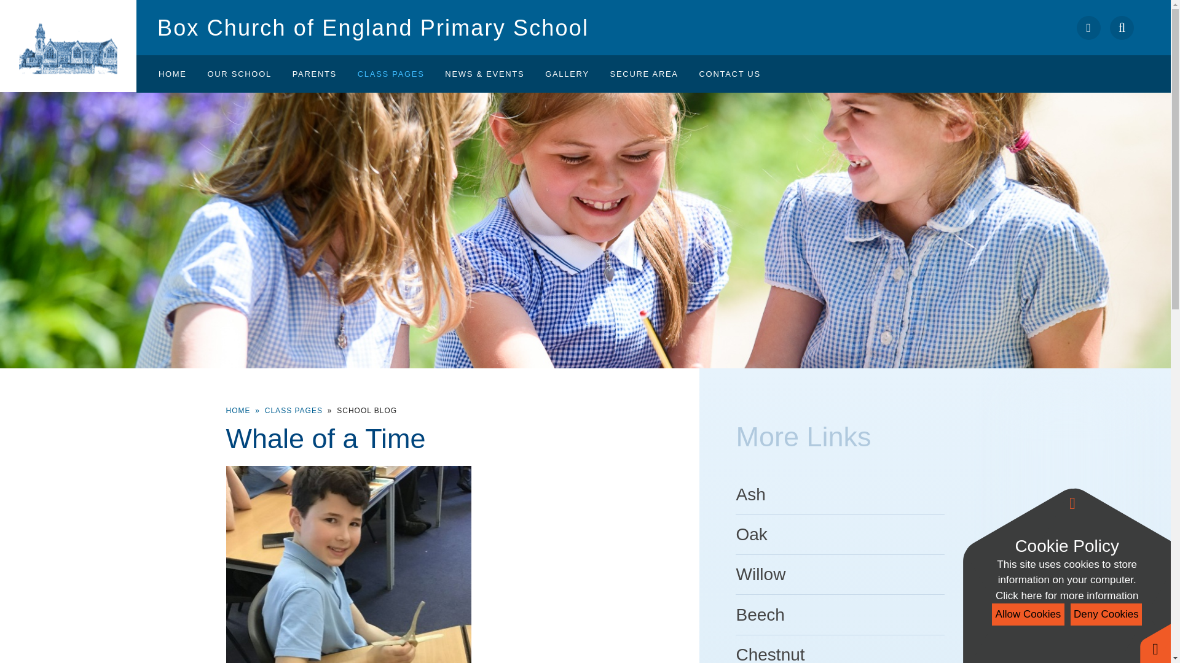  I want to click on See cookie policy, so click(1067, 595).